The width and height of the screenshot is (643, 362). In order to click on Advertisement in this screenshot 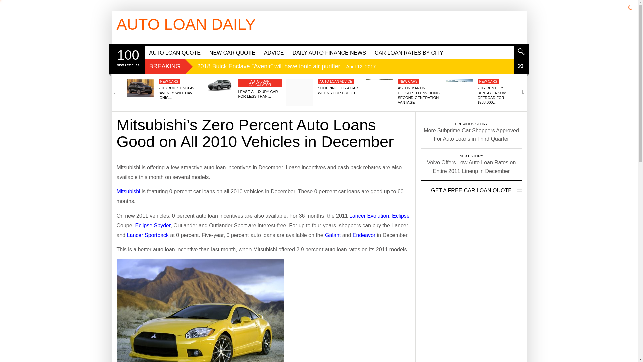, I will do `click(336, 26)`.